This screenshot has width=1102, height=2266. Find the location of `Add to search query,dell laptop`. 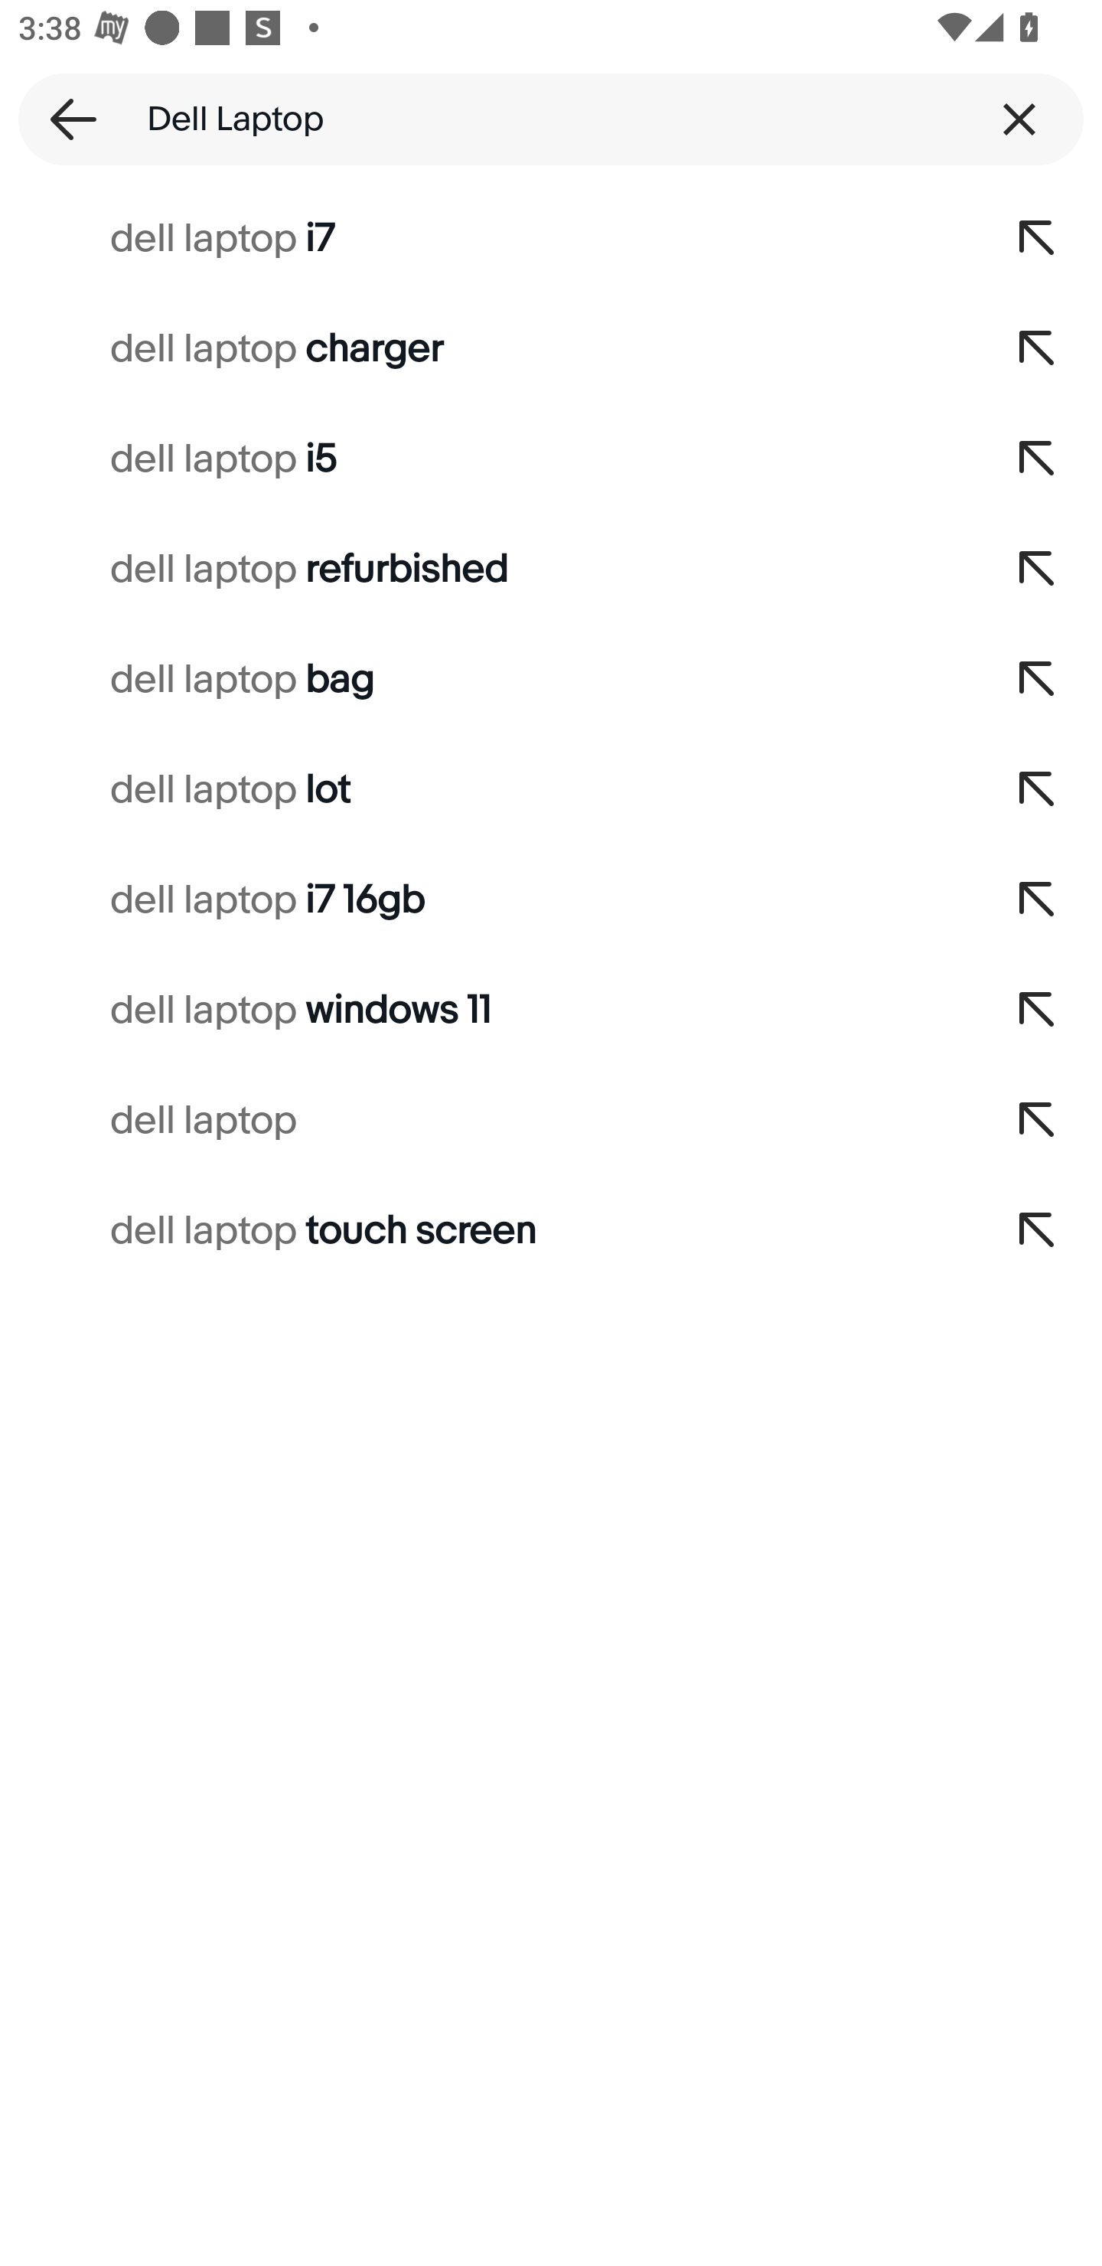

Add to search query,dell laptop is located at coordinates (1038, 1121).